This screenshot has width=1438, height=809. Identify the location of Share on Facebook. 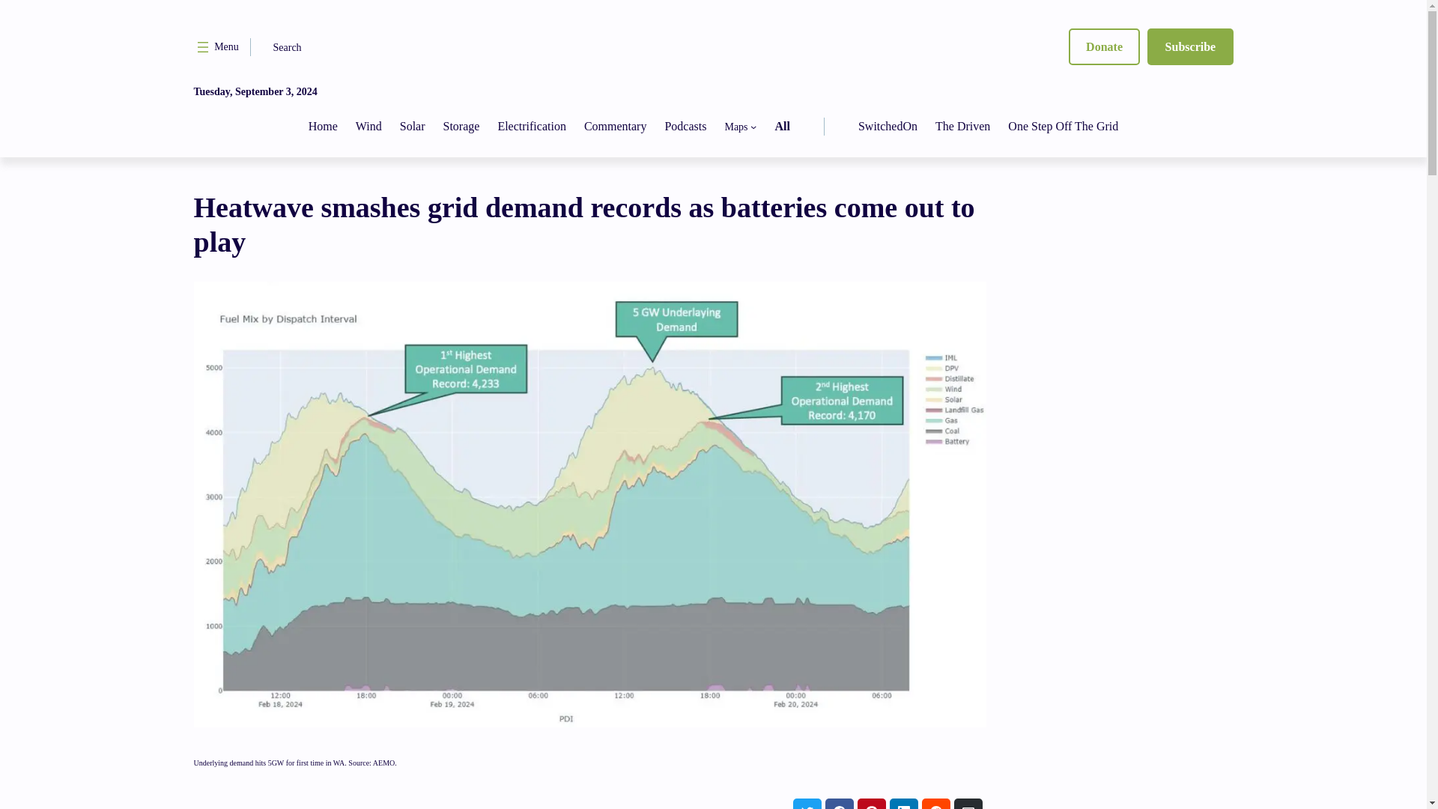
(840, 803).